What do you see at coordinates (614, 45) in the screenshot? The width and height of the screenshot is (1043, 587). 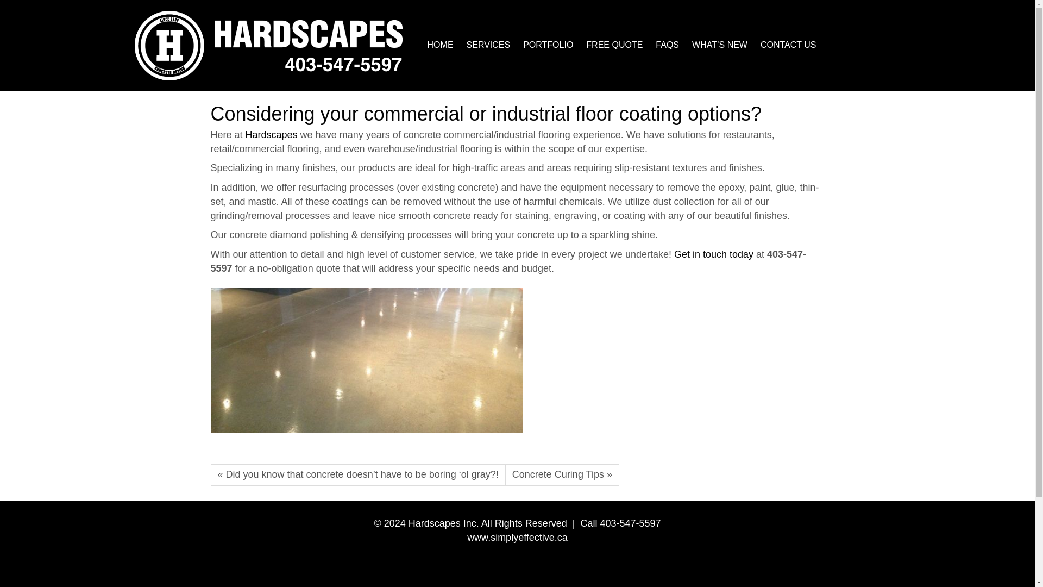 I see `FREE QUOTE` at bounding box center [614, 45].